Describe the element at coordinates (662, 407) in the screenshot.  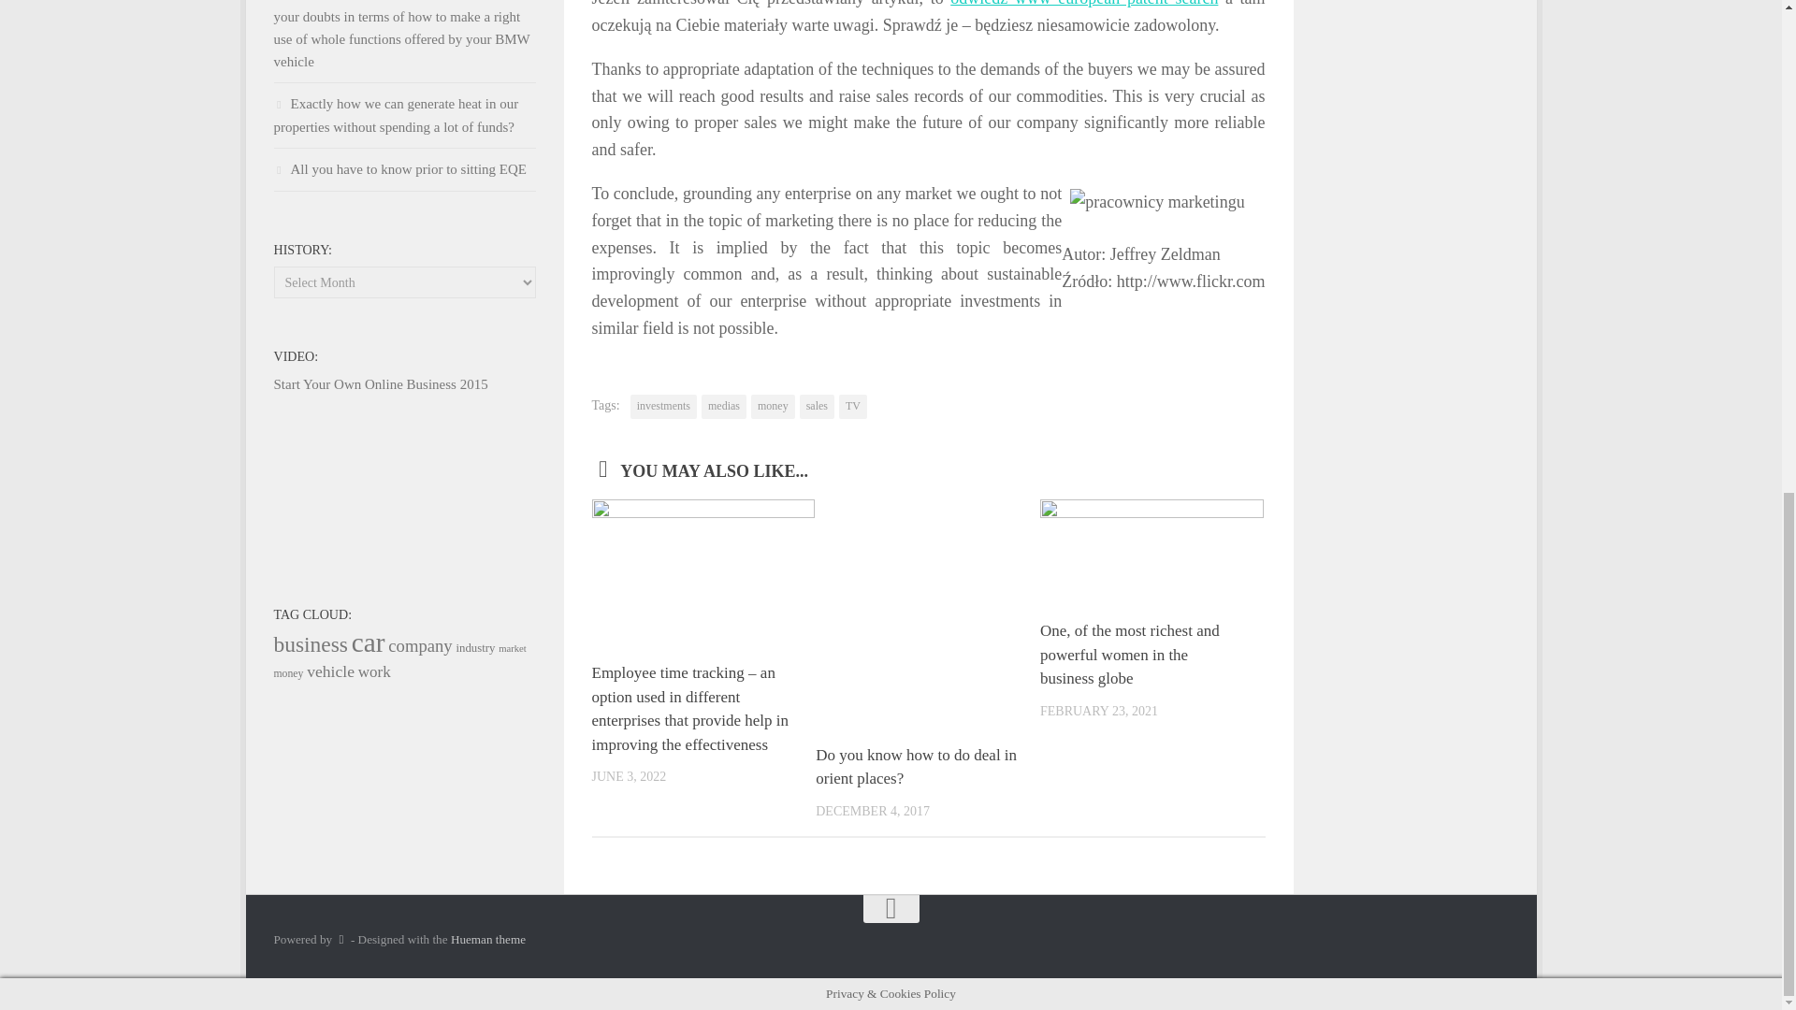
I see `investments` at that location.